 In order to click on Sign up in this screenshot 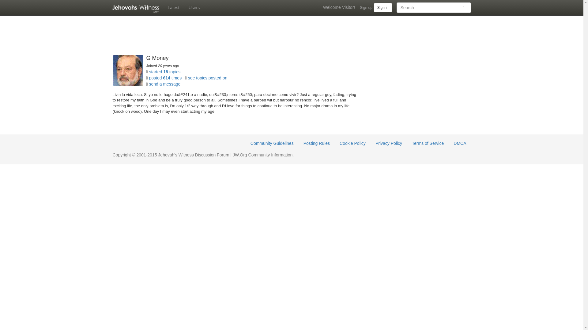, I will do `click(366, 7)`.